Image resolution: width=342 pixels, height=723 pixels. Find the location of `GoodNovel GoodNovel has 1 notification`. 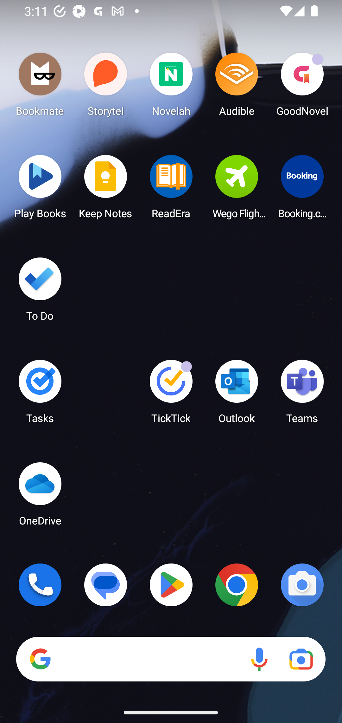

GoodNovel GoodNovel has 1 notification is located at coordinates (302, 87).